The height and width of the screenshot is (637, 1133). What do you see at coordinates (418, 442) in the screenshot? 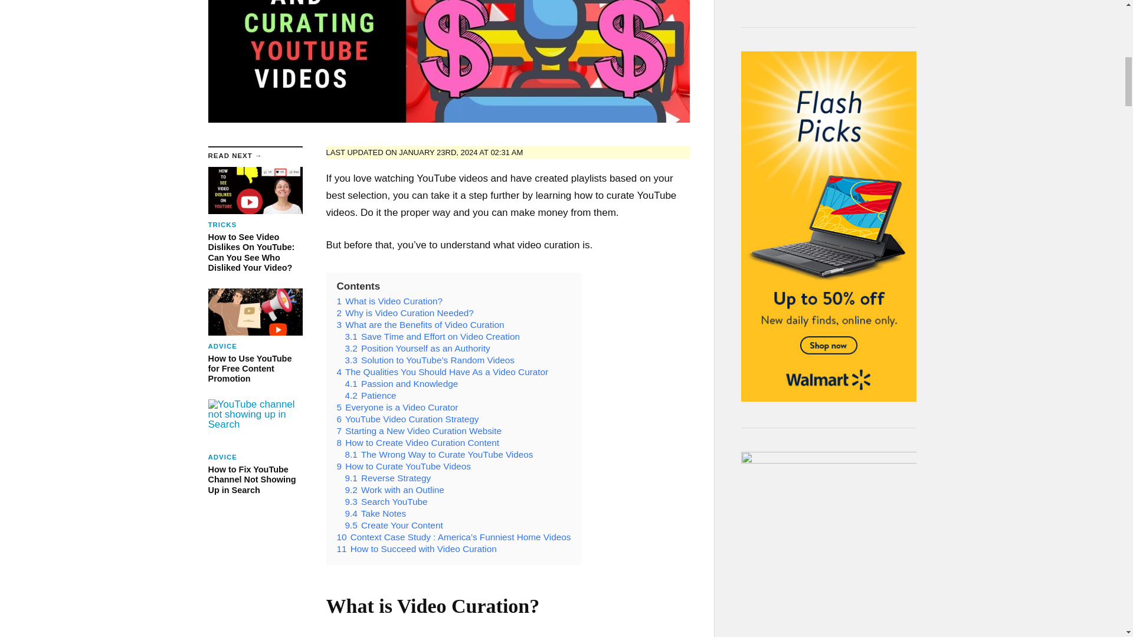
I see `1 What is Video Curation?` at bounding box center [418, 442].